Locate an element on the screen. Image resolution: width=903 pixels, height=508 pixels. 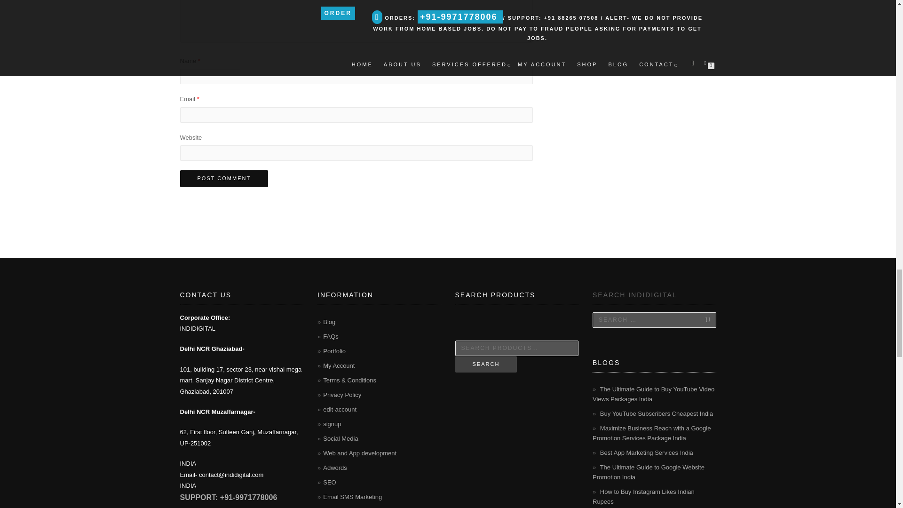
Search is located at coordinates (698, 320).